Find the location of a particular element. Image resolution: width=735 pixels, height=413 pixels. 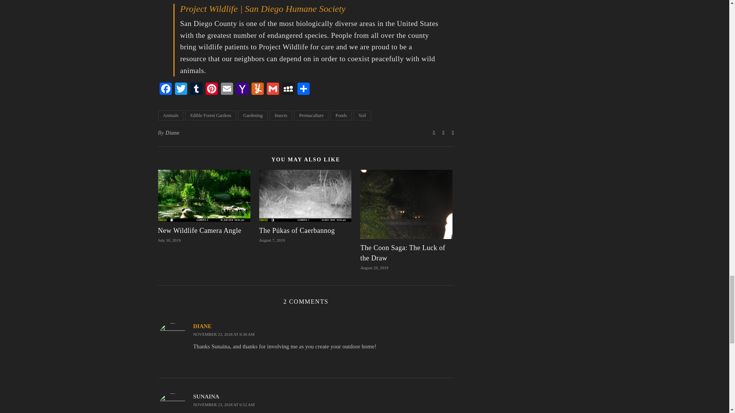

Pinterest is located at coordinates (211, 89).